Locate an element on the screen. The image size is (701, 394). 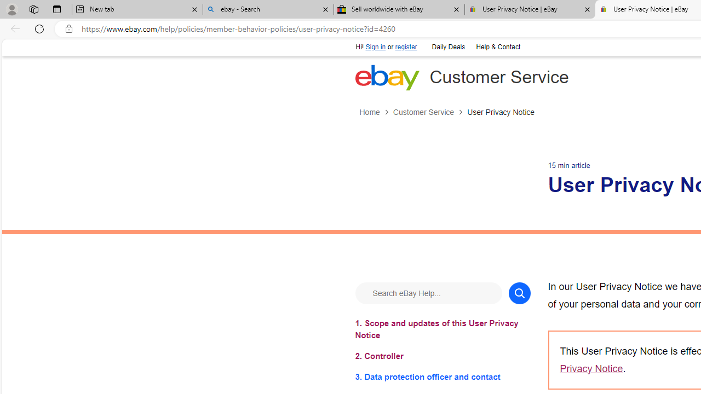
Customer Service is located at coordinates (423, 112).